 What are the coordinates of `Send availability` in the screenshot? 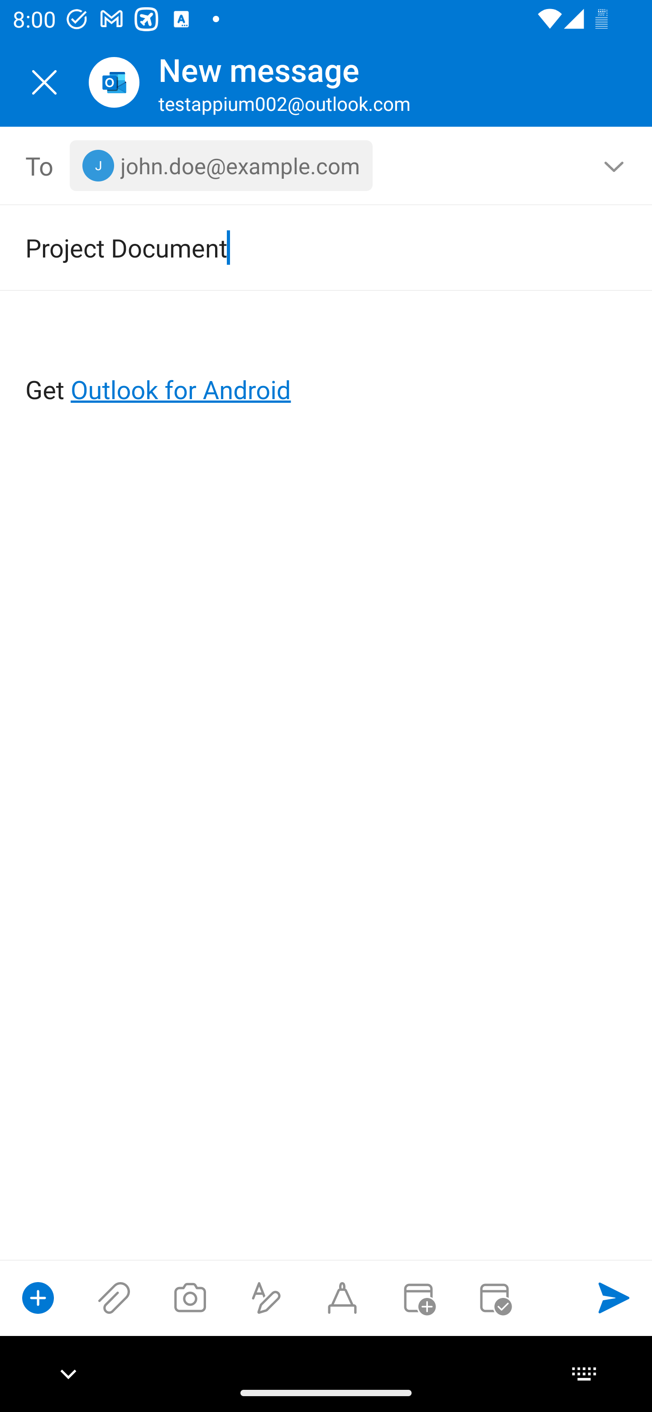 It's located at (494, 1298).